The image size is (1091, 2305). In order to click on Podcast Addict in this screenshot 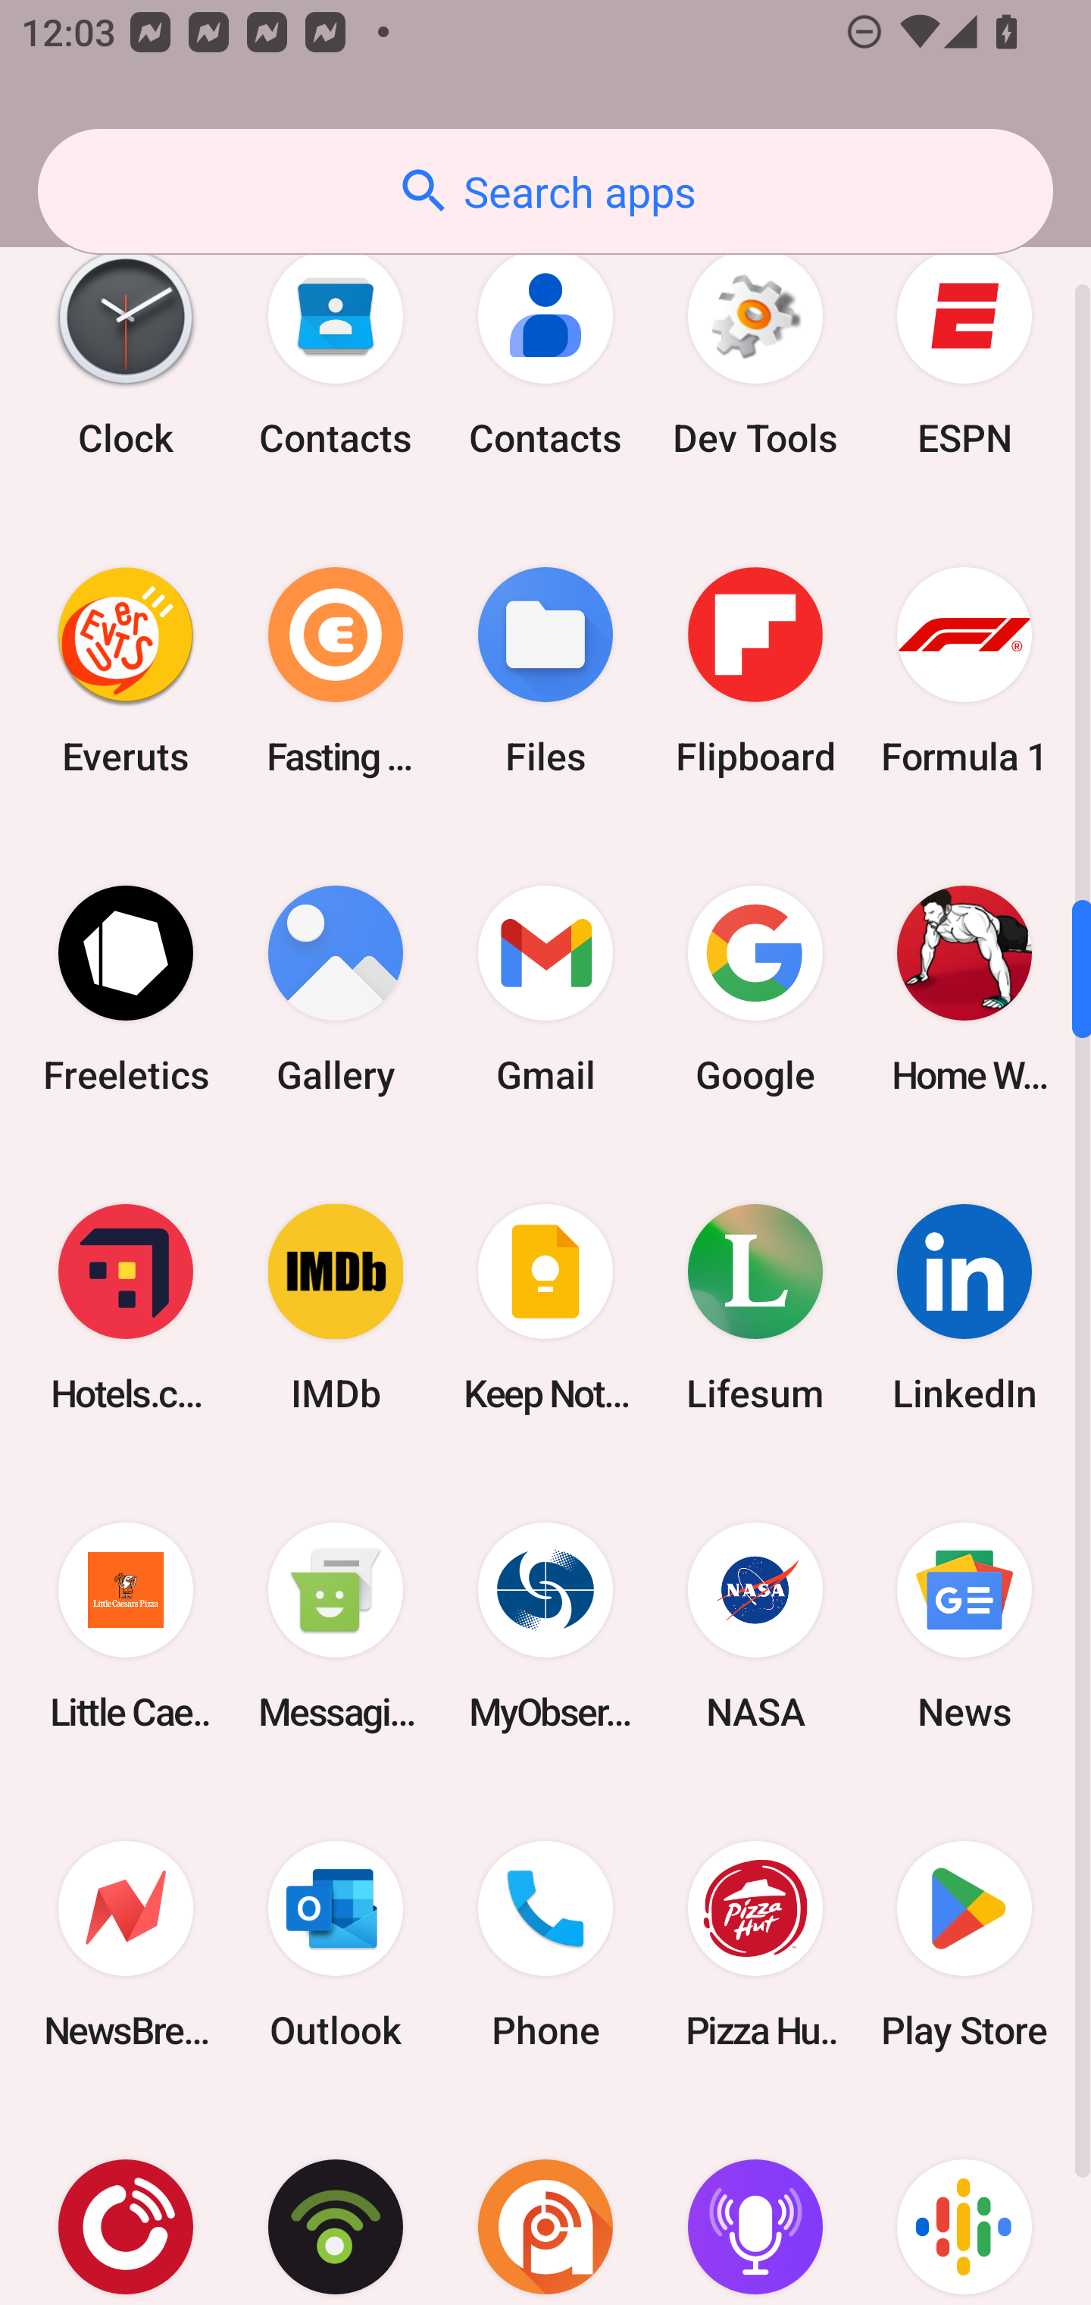, I will do `click(545, 2205)`.